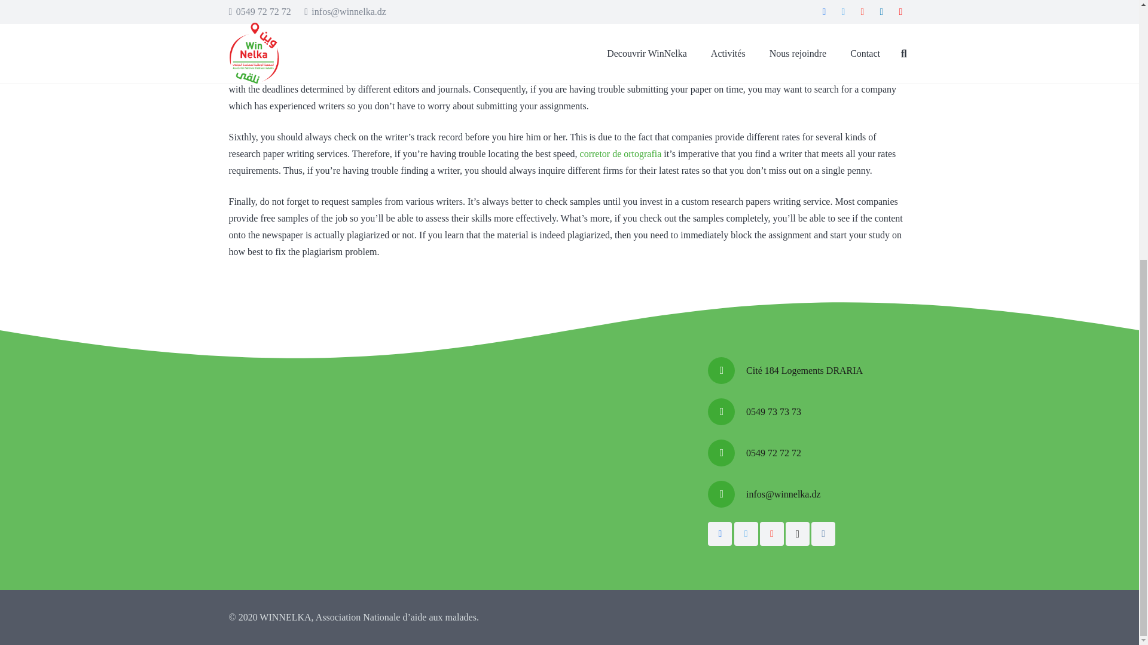 Image resolution: width=1148 pixels, height=645 pixels. What do you see at coordinates (746, 533) in the screenshot?
I see `Twitter` at bounding box center [746, 533].